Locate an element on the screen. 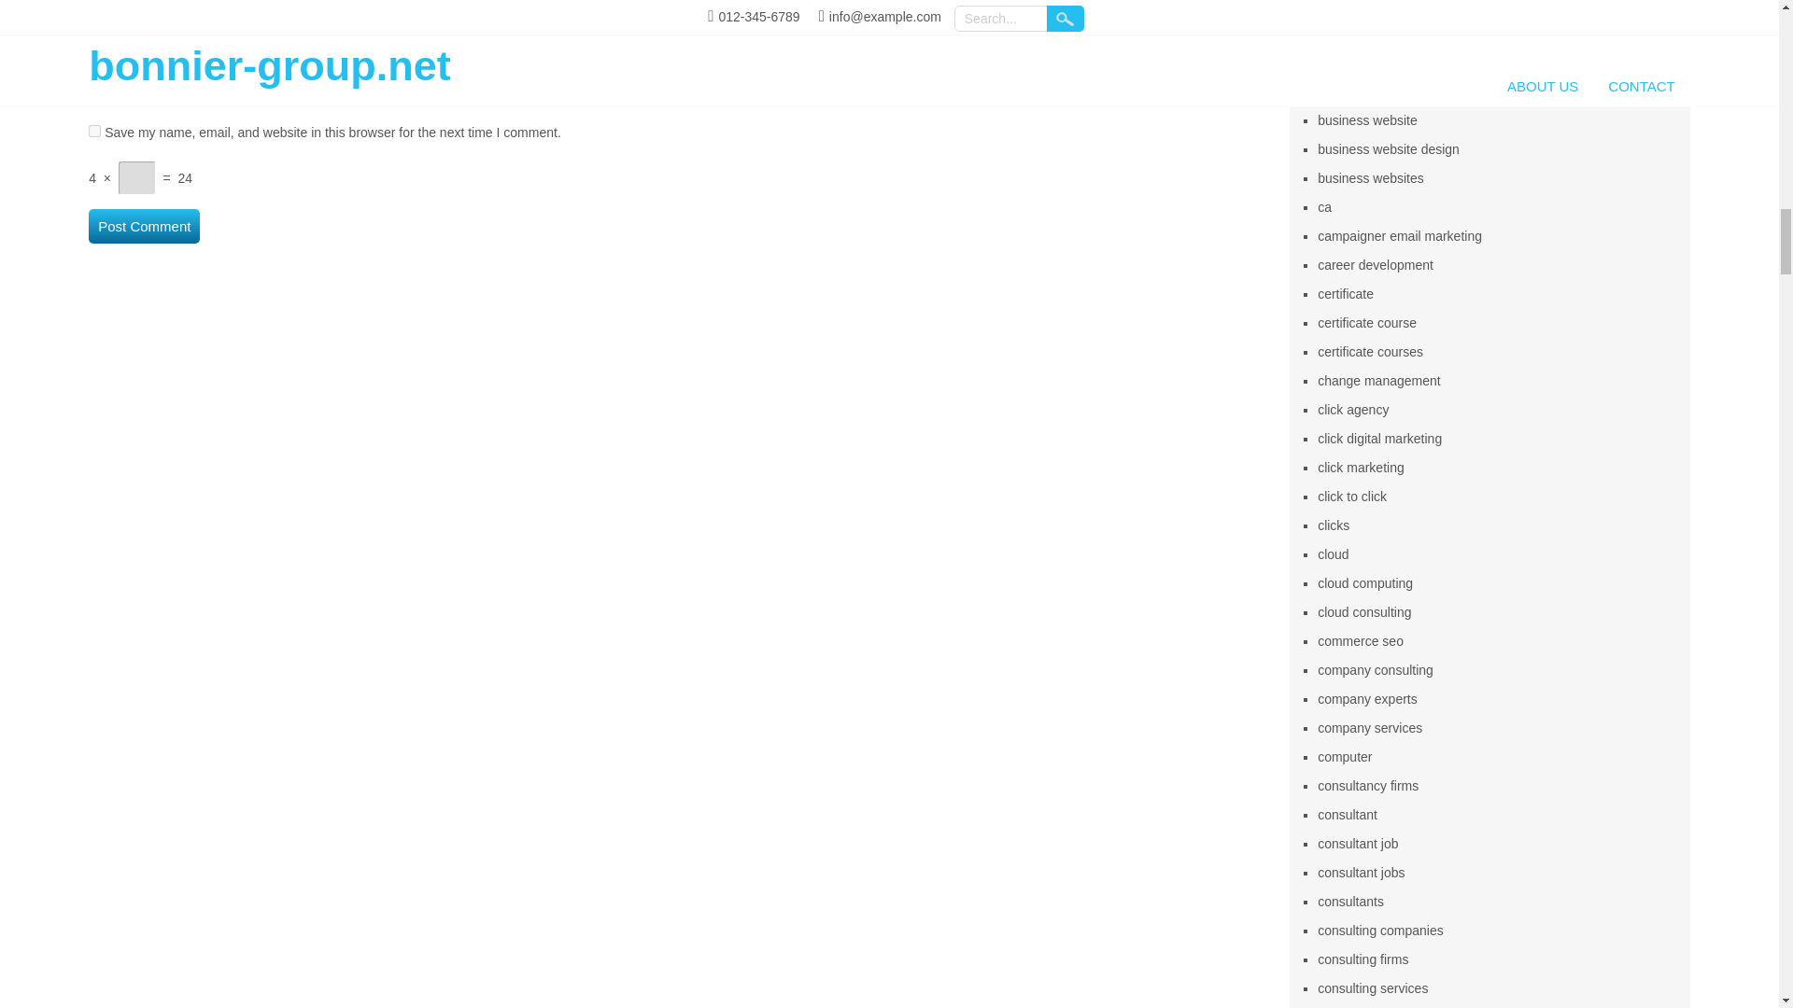  Post Comment is located at coordinates (144, 226).